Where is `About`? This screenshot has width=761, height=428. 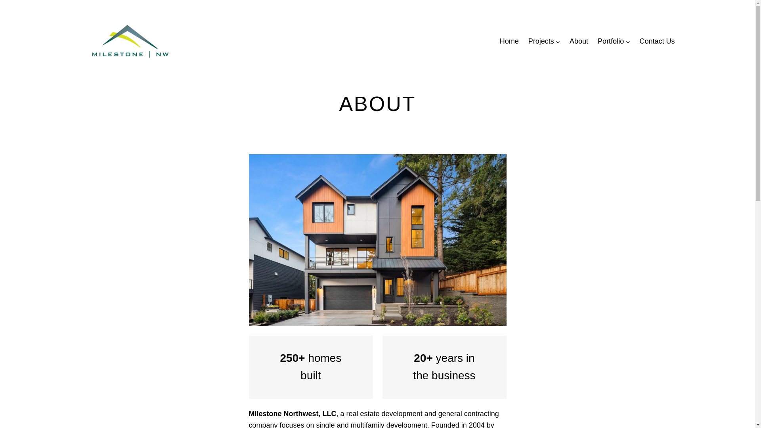 About is located at coordinates (579, 41).